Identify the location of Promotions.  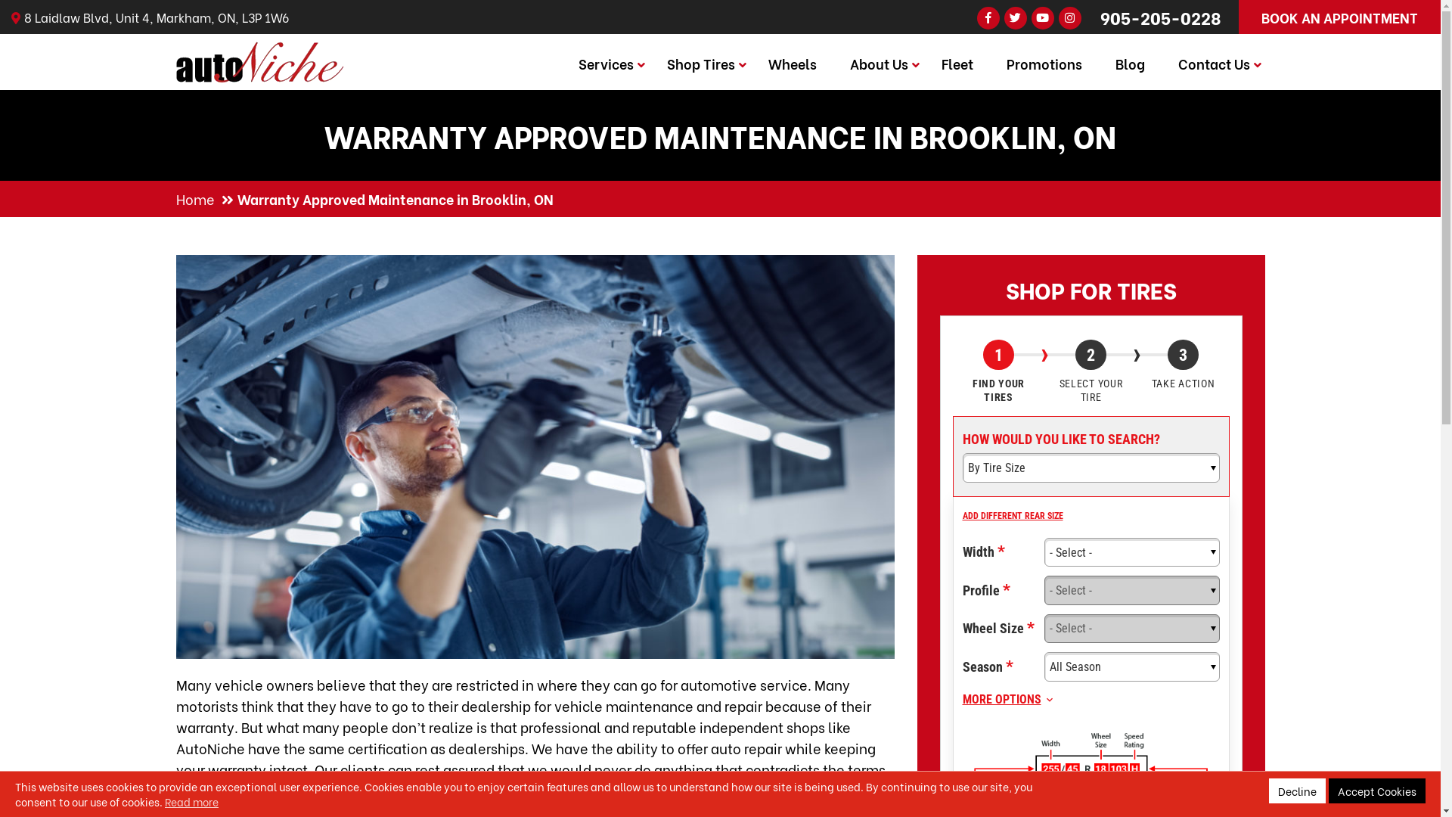
(1044, 64).